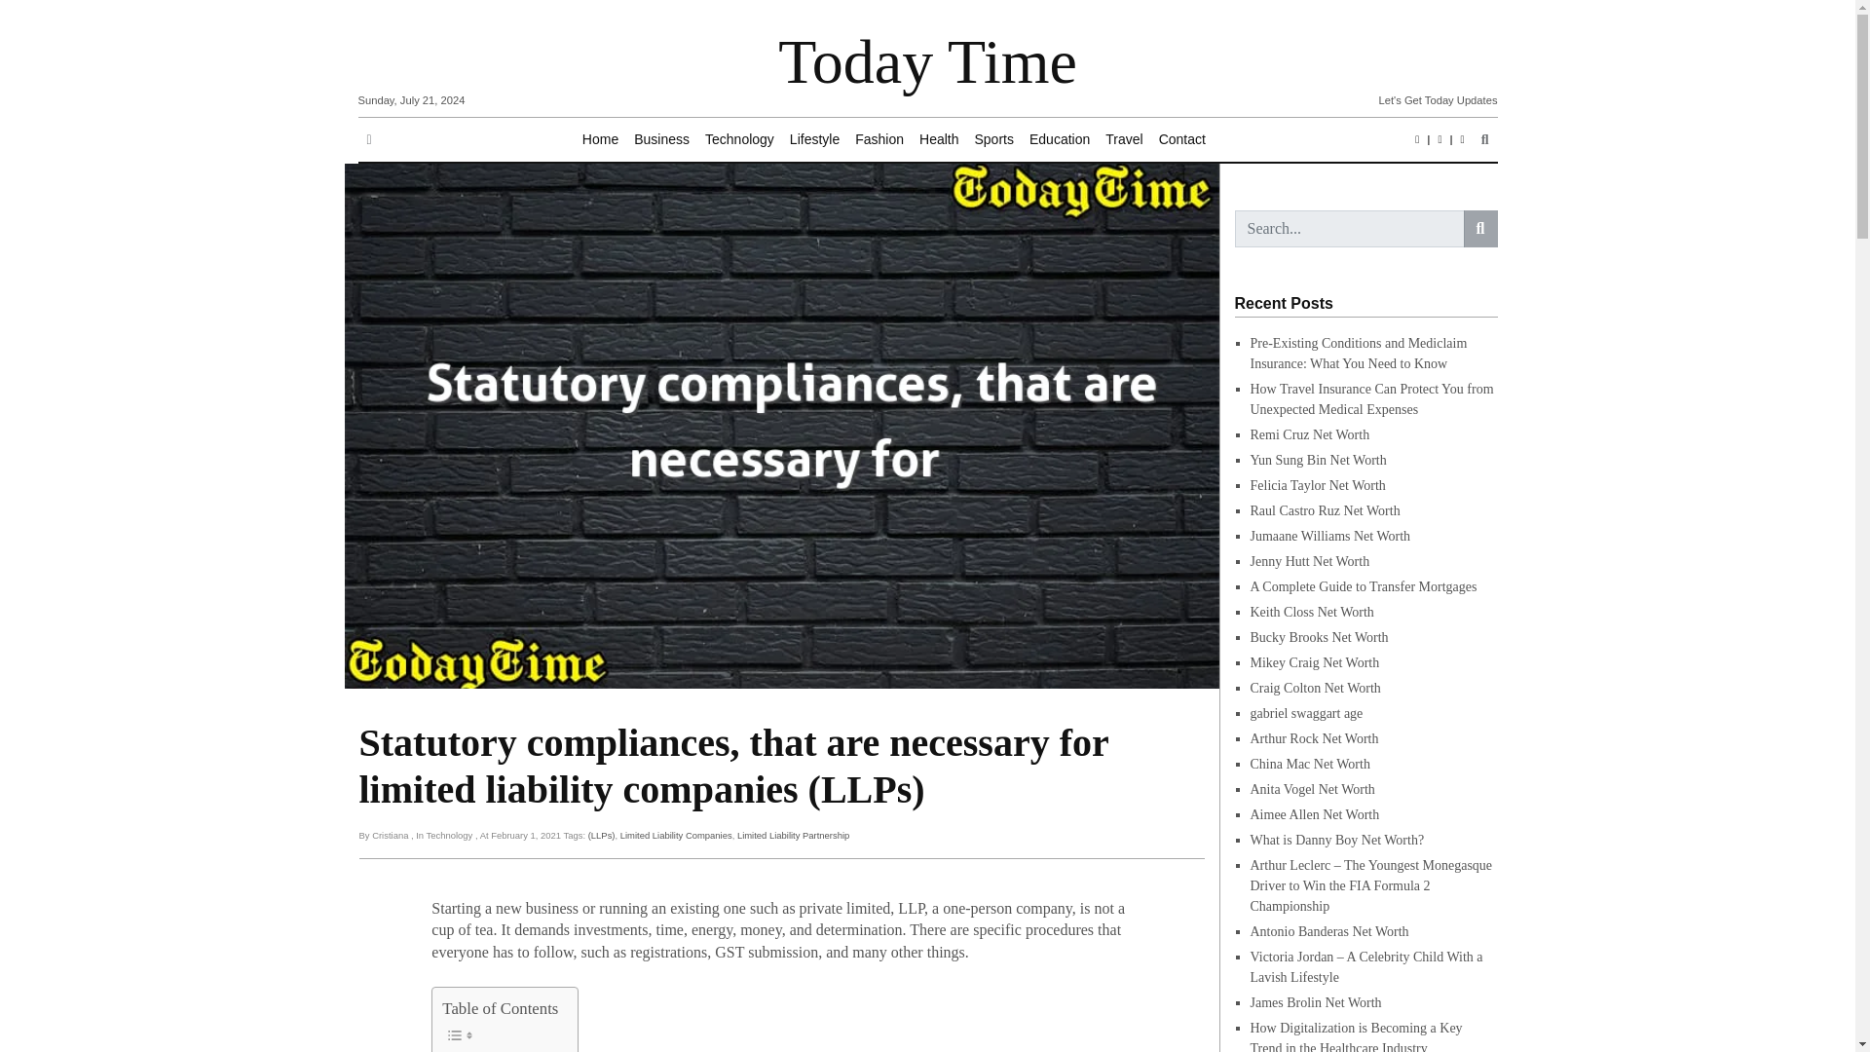 Image resolution: width=1870 pixels, height=1052 pixels. What do you see at coordinates (1060, 140) in the screenshot?
I see `Education` at bounding box center [1060, 140].